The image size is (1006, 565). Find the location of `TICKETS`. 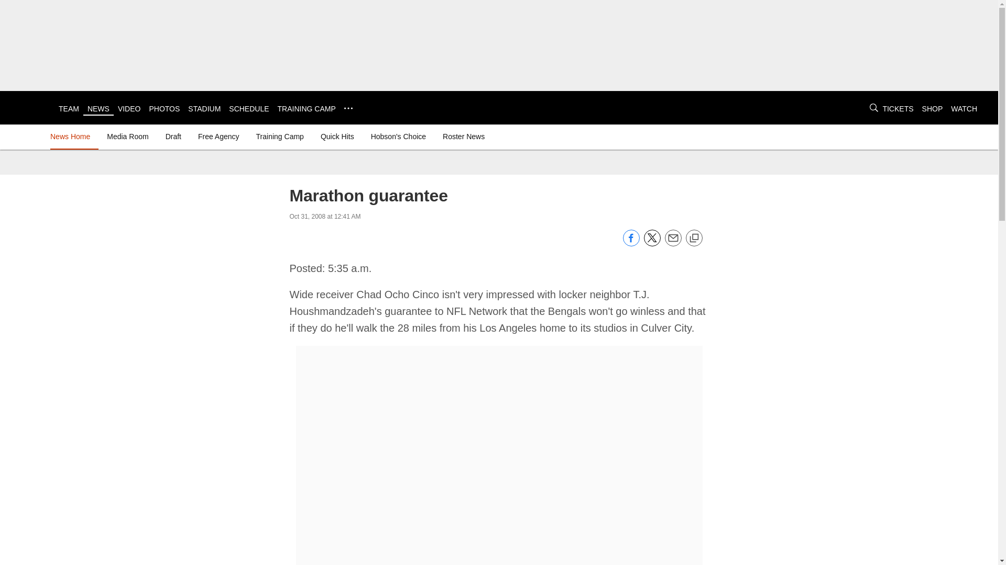

TICKETS is located at coordinates (898, 109).